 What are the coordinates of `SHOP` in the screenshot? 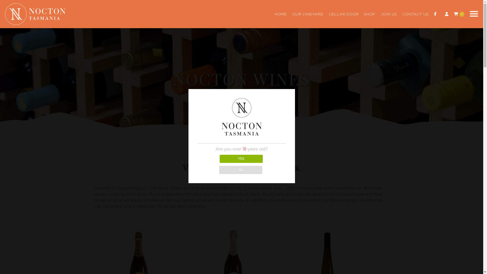 It's located at (369, 14).